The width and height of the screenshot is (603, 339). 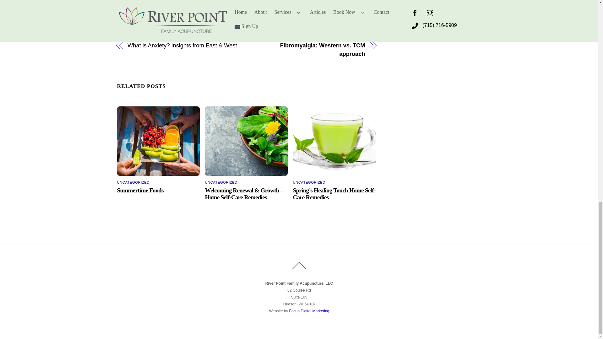 I want to click on spring-dandelion-salad, so click(x=246, y=141).